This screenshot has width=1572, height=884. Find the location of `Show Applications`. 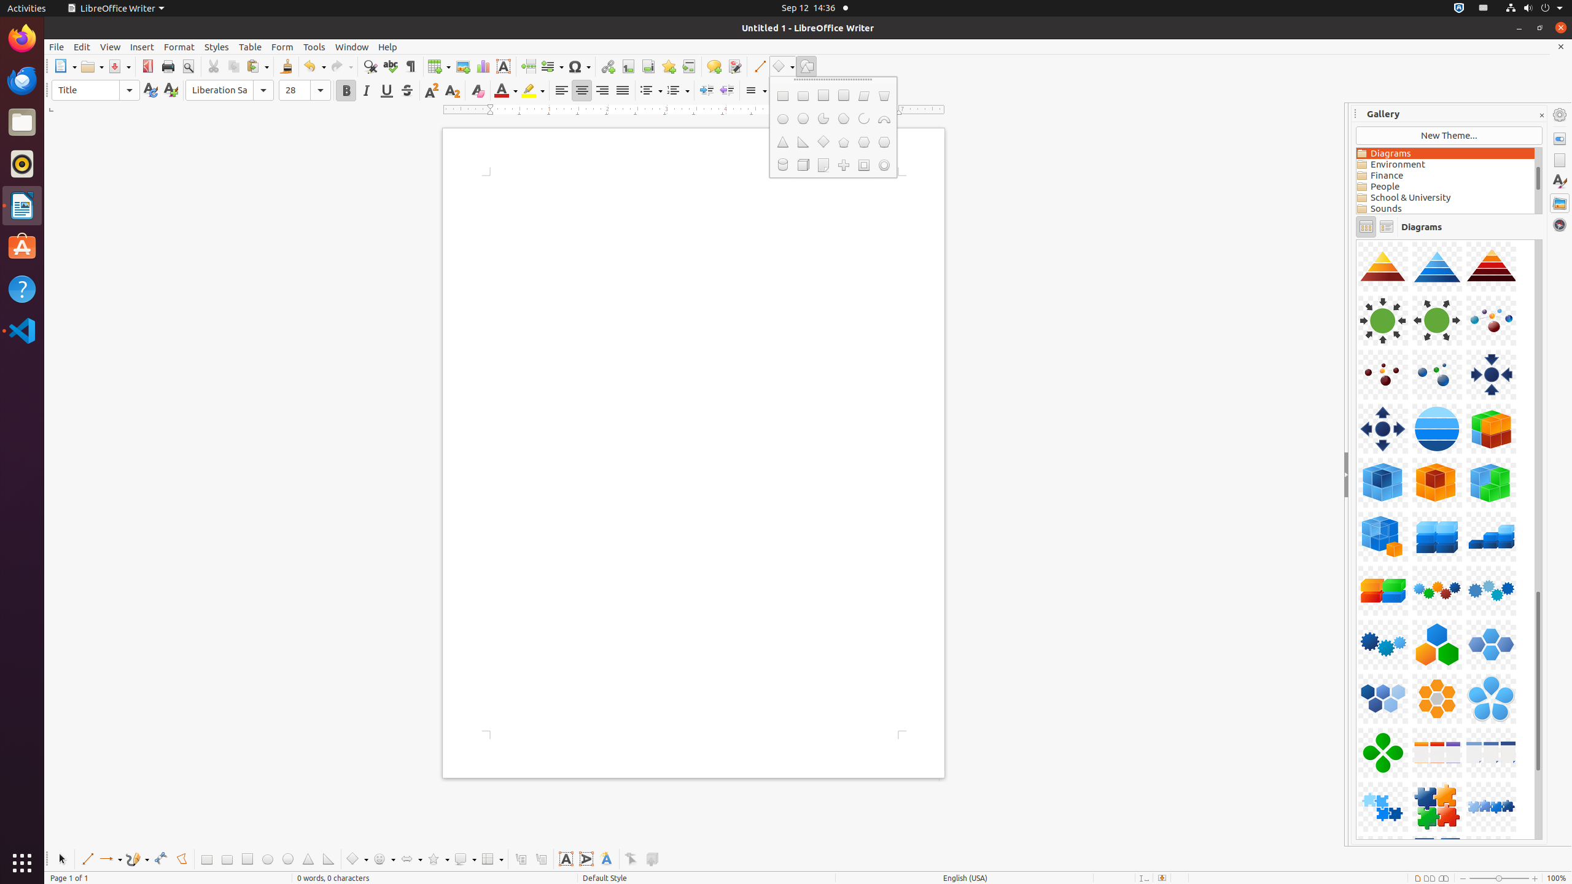

Show Applications is located at coordinates (22, 863).